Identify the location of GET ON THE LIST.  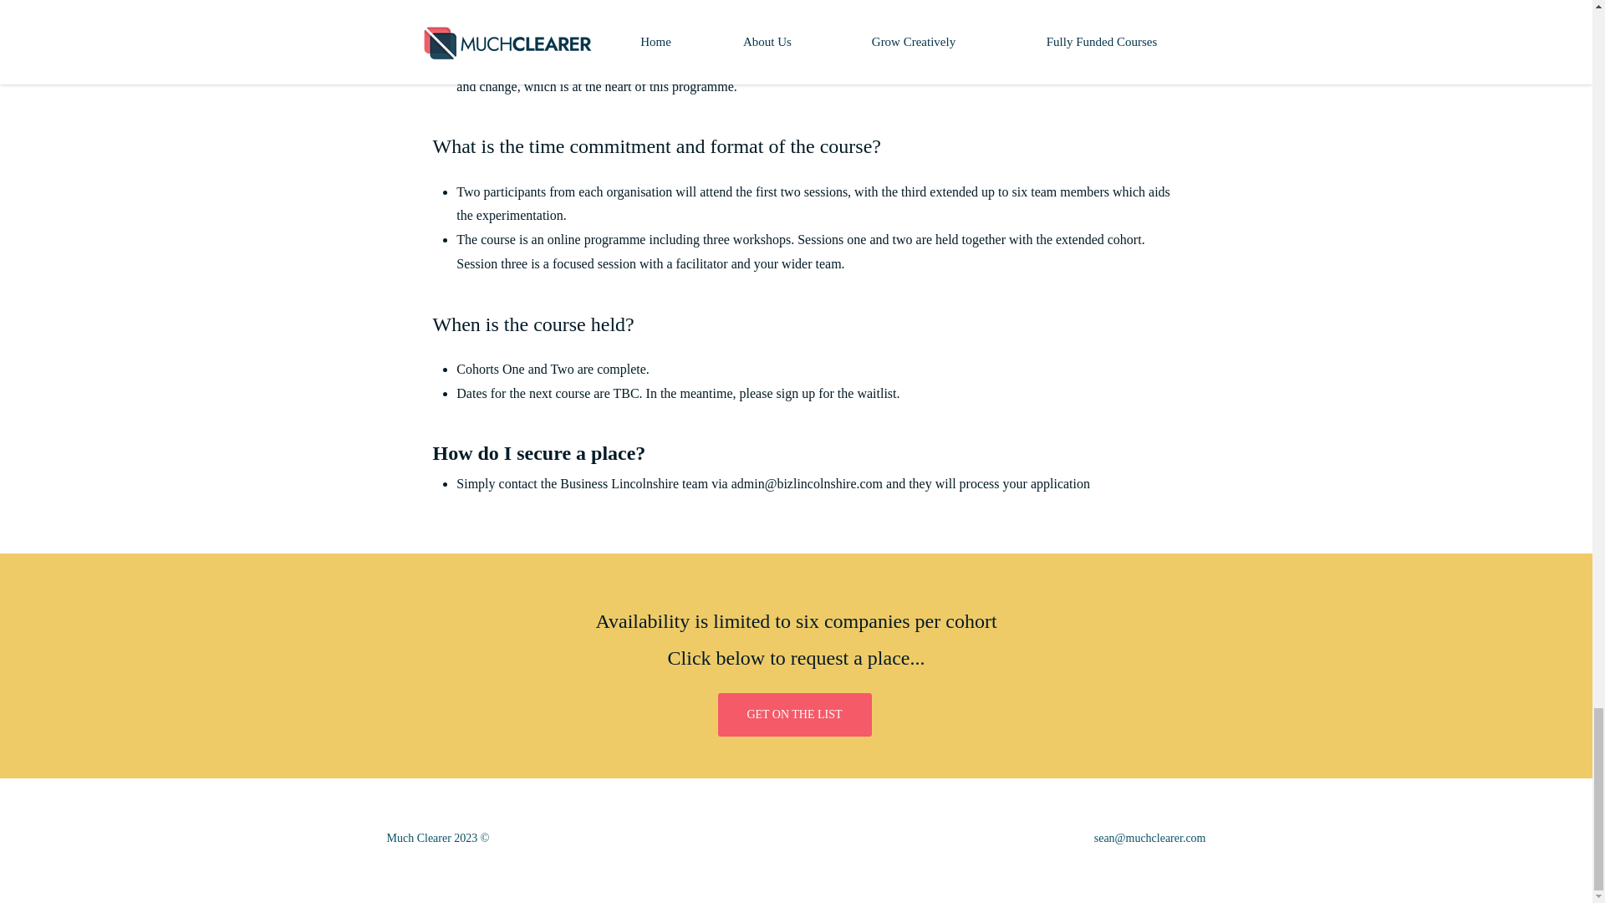
(794, 715).